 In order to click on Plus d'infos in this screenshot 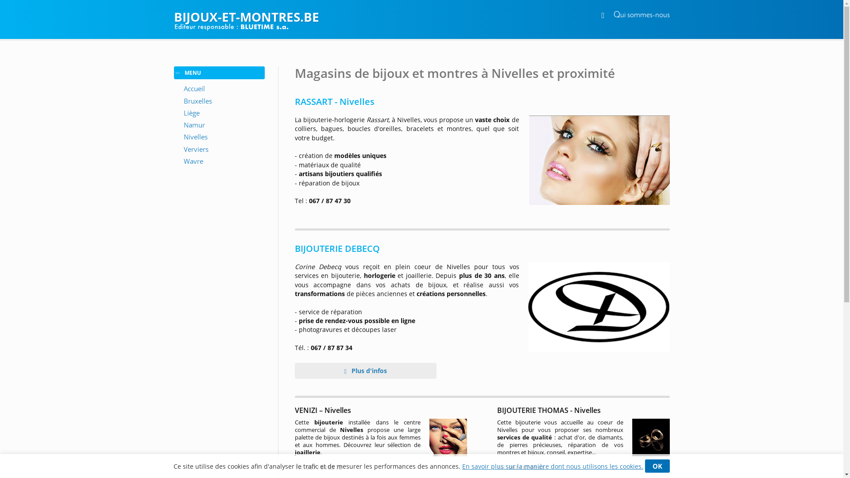, I will do `click(366, 371)`.